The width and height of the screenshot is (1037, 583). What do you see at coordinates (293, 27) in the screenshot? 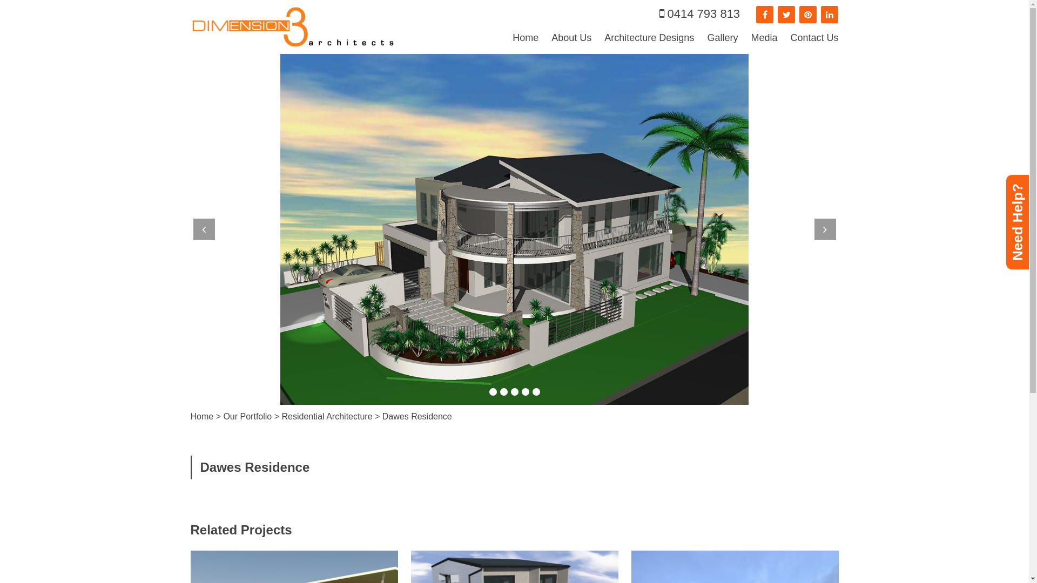
I see `Dimension3 Architects` at bounding box center [293, 27].